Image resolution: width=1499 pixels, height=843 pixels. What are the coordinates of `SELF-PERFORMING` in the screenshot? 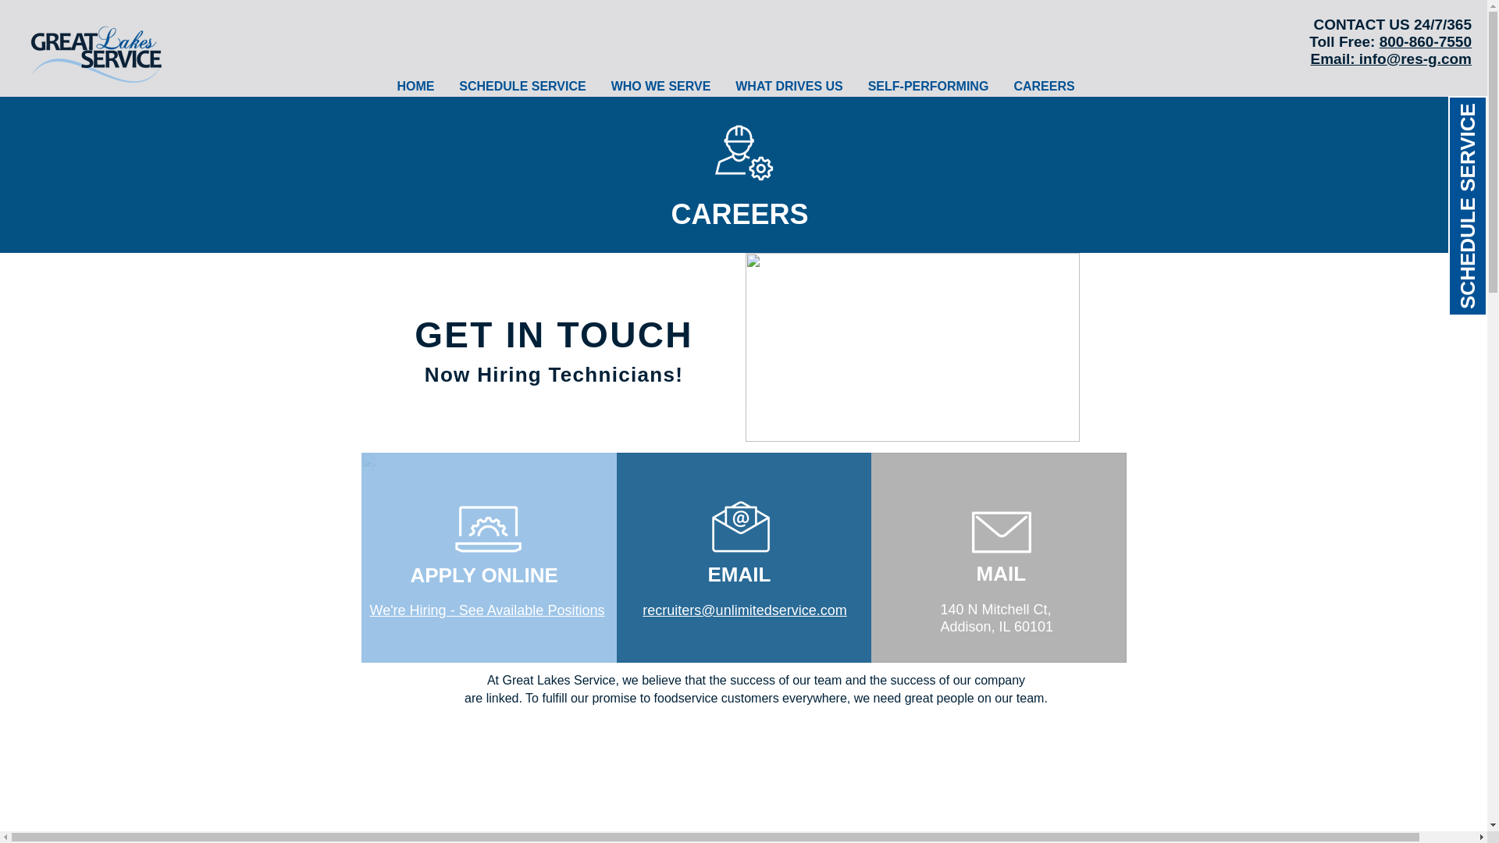 It's located at (928, 86).